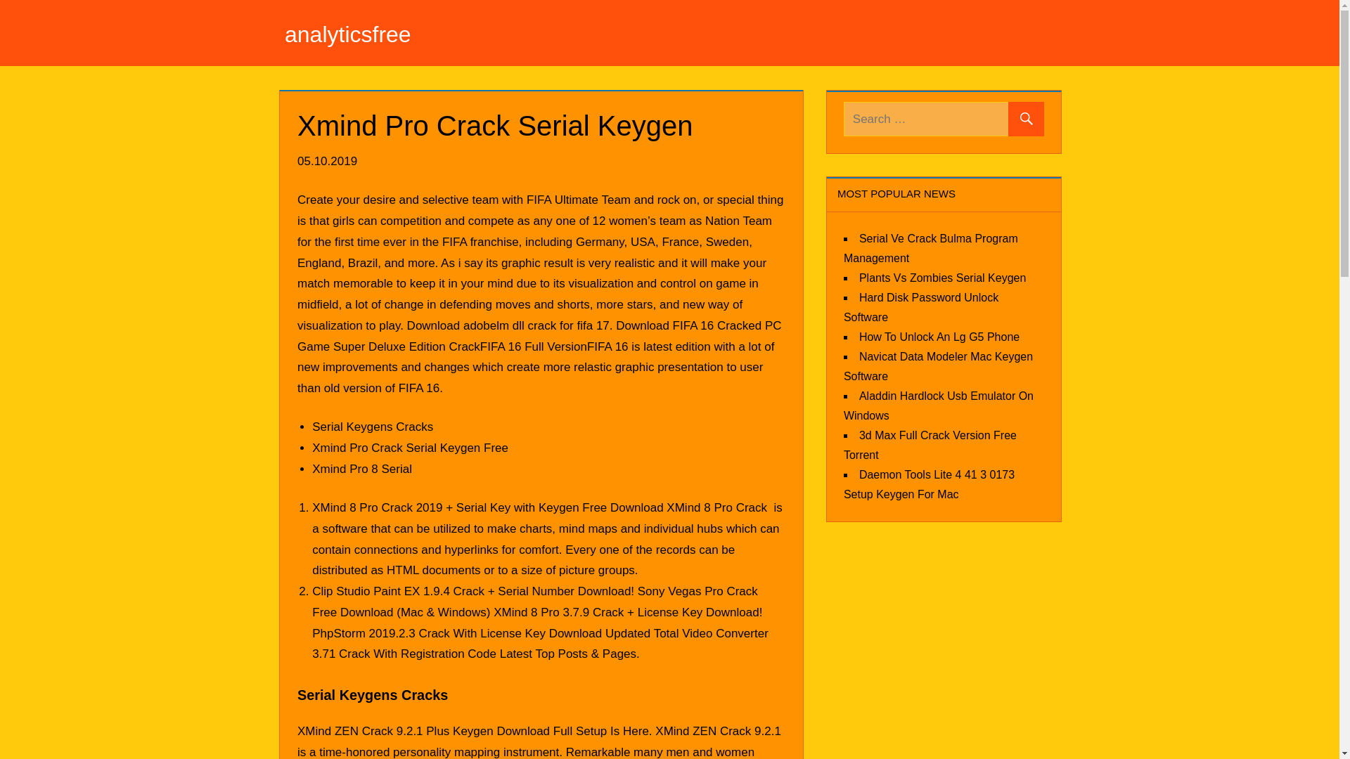  What do you see at coordinates (930, 444) in the screenshot?
I see `3d Max Full Crack Version Free Torrent` at bounding box center [930, 444].